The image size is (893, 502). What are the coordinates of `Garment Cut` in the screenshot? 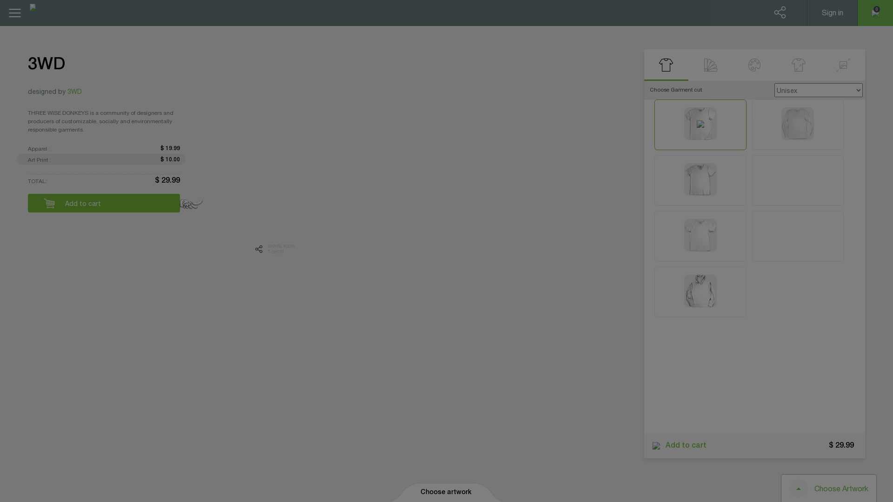 It's located at (666, 65).